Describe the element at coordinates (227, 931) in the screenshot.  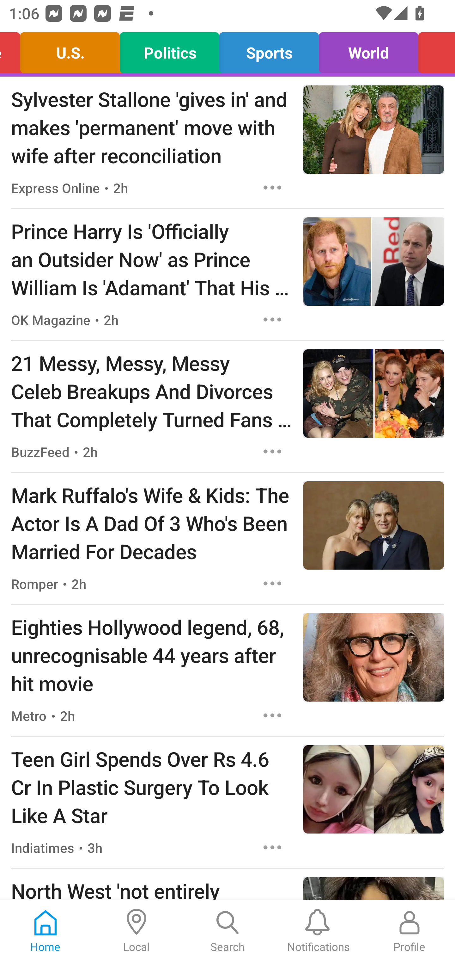
I see `Search` at that location.